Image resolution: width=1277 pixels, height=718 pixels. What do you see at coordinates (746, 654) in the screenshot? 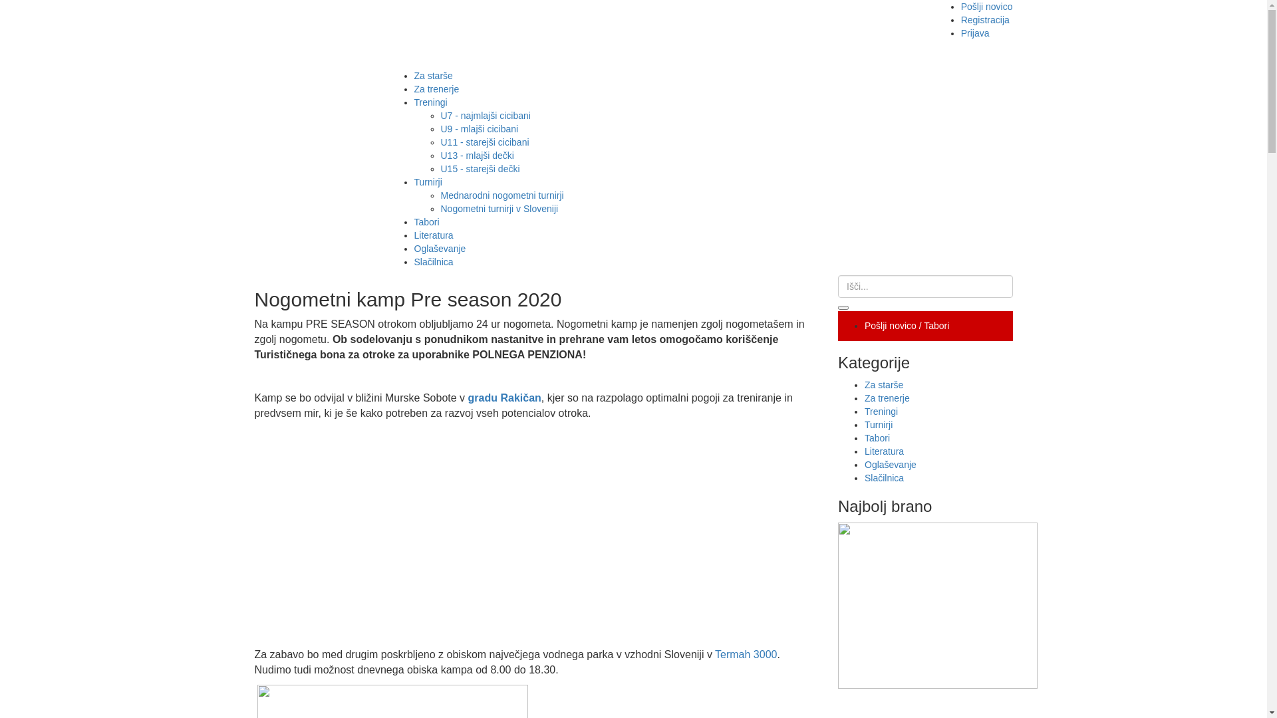
I see `Termah 3000` at bounding box center [746, 654].